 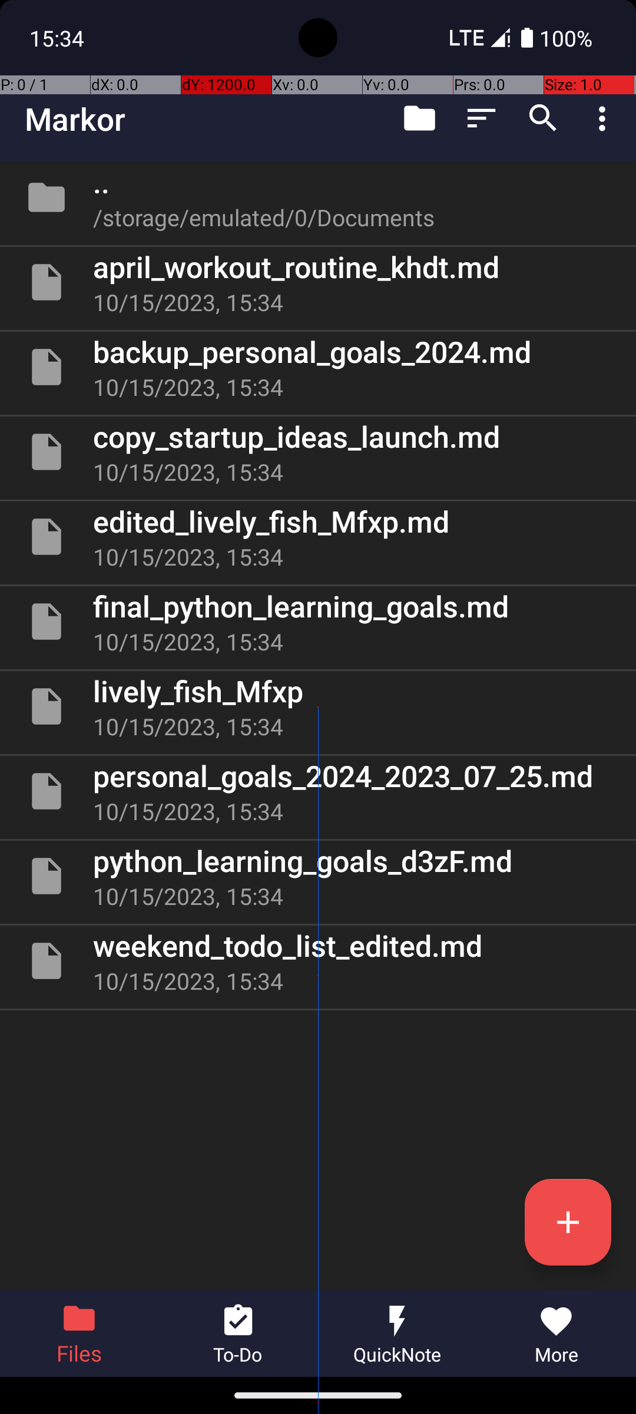 What do you see at coordinates (318, 451) in the screenshot?
I see `File copy_startup_ideas_launch.md ` at bounding box center [318, 451].